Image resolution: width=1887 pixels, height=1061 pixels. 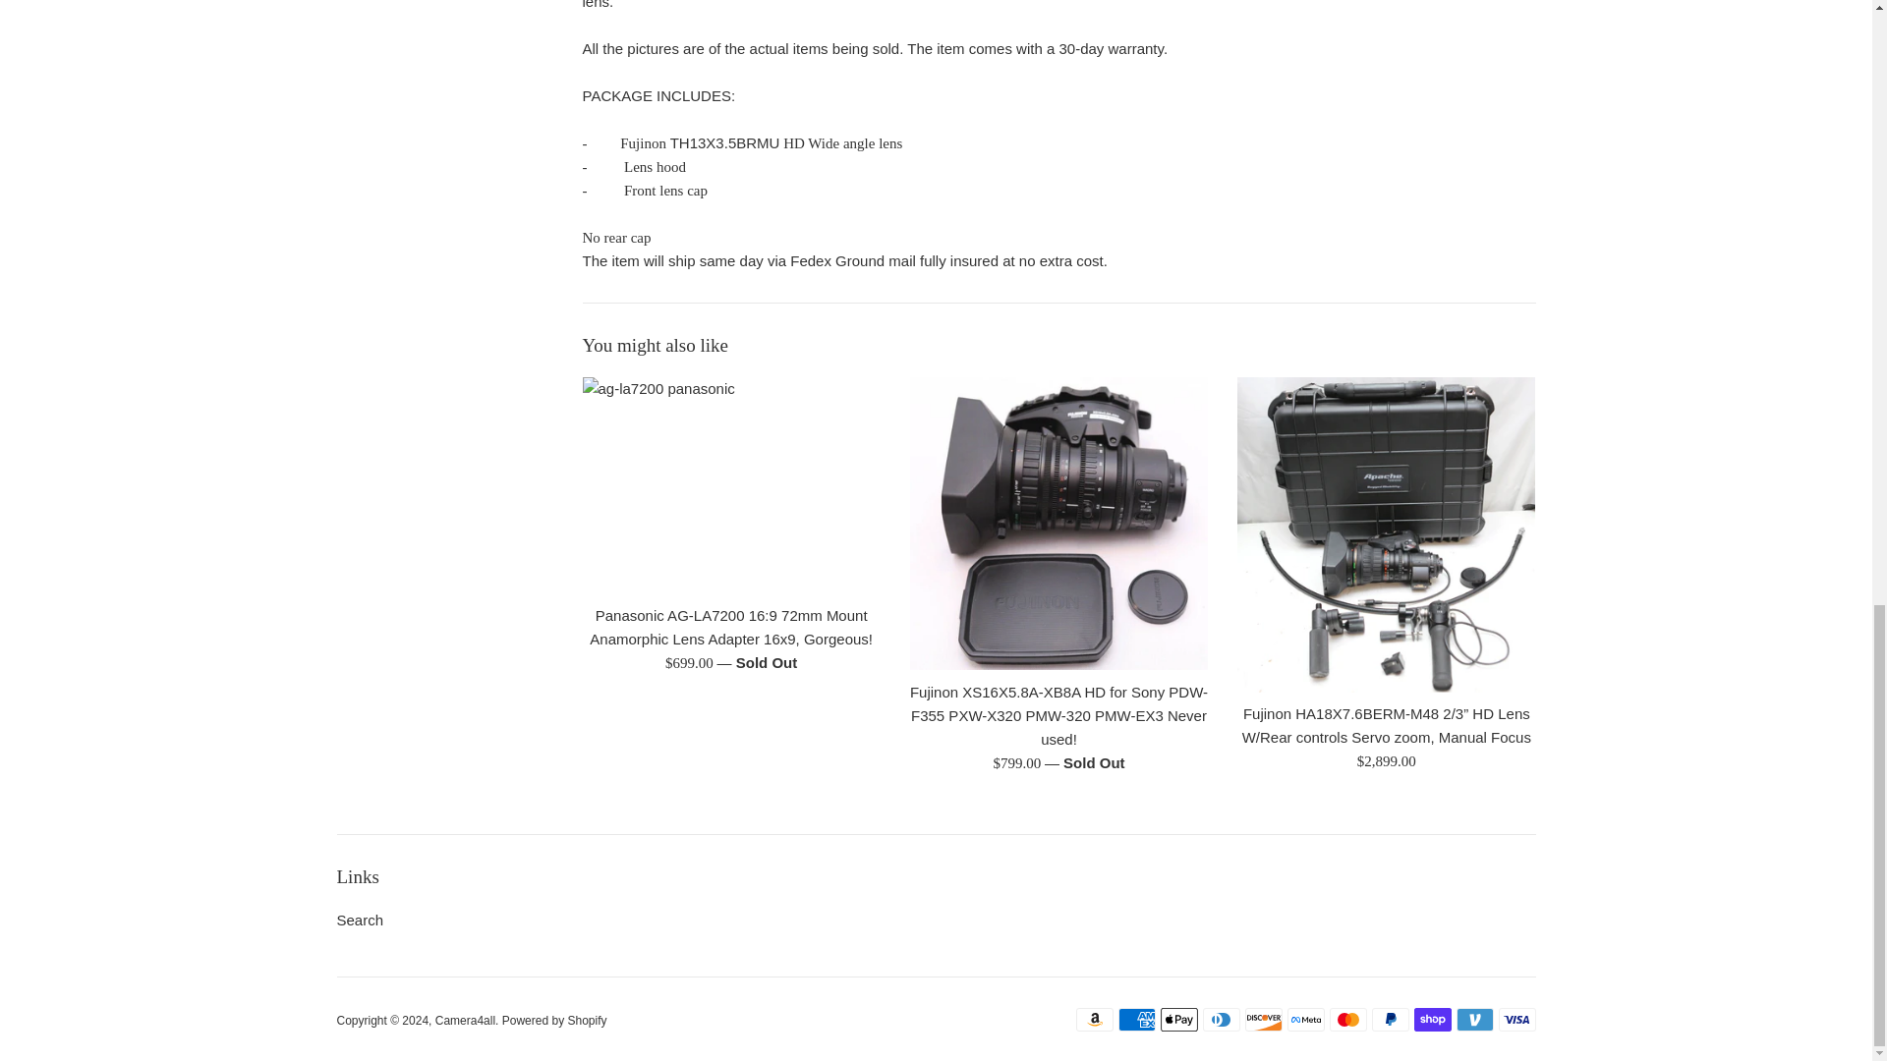 What do you see at coordinates (1390, 1020) in the screenshot?
I see `PayPal` at bounding box center [1390, 1020].